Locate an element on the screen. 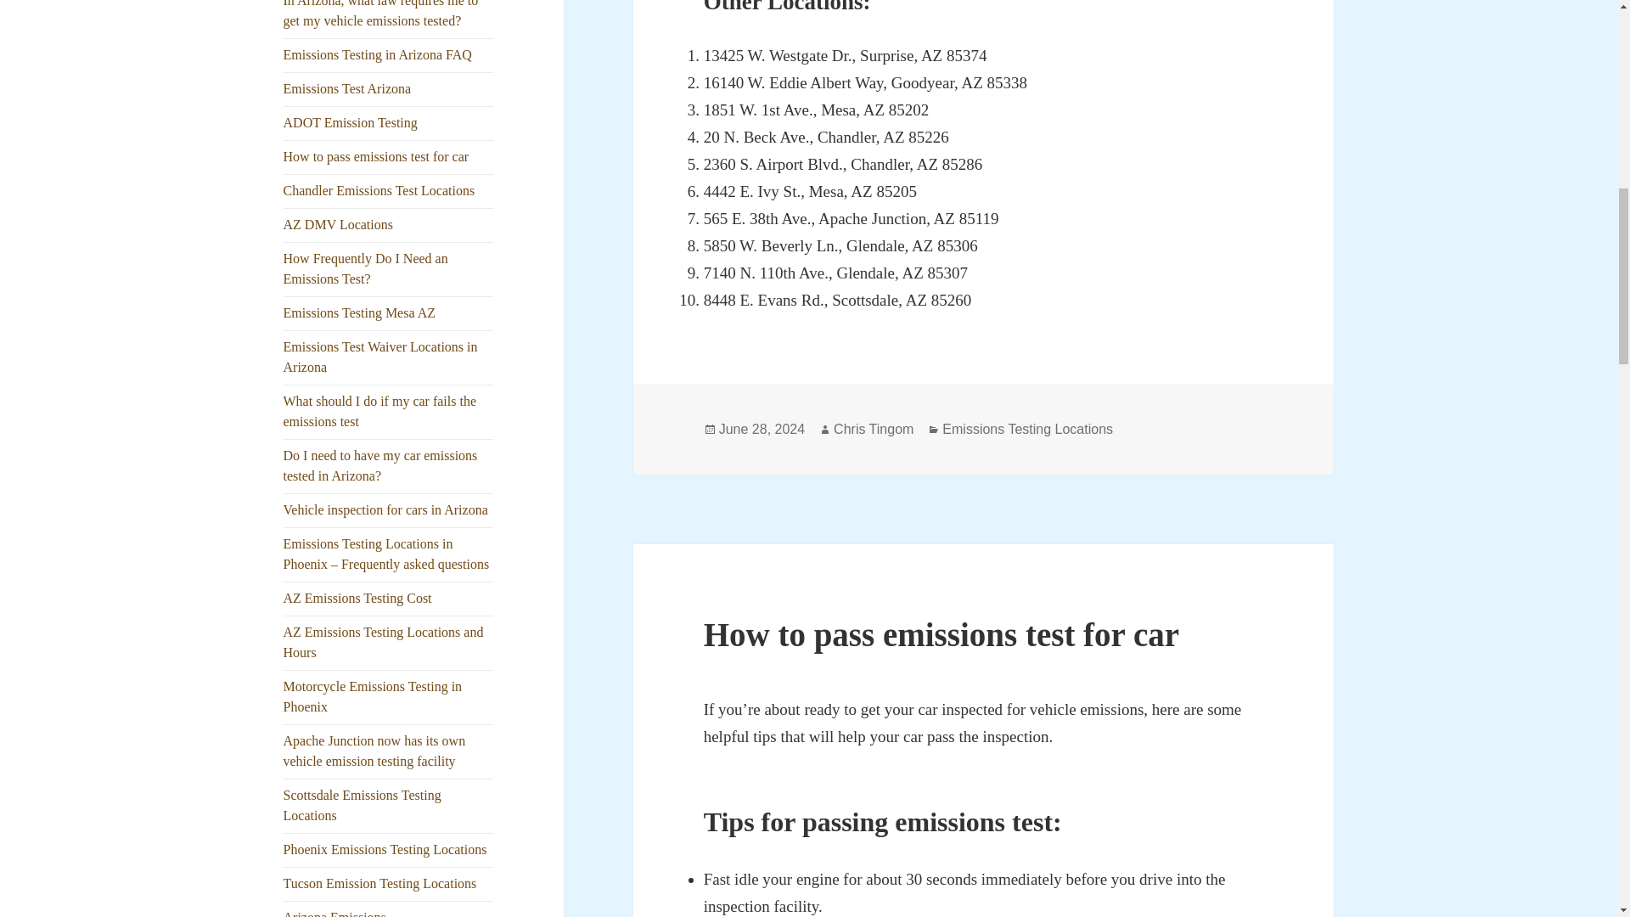 The image size is (1630, 917). Motorcycle Emissions Testing in Phoenix is located at coordinates (374, 696).